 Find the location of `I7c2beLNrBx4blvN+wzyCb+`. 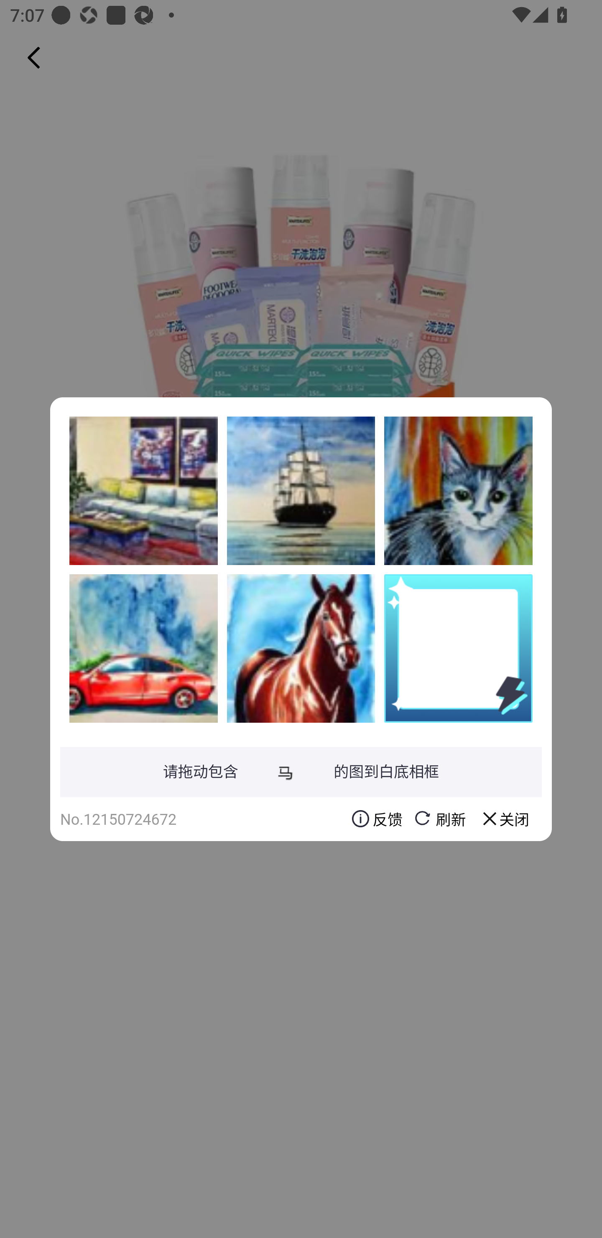

I7c2beLNrBx4blvN+wzyCb+ is located at coordinates (301, 648).